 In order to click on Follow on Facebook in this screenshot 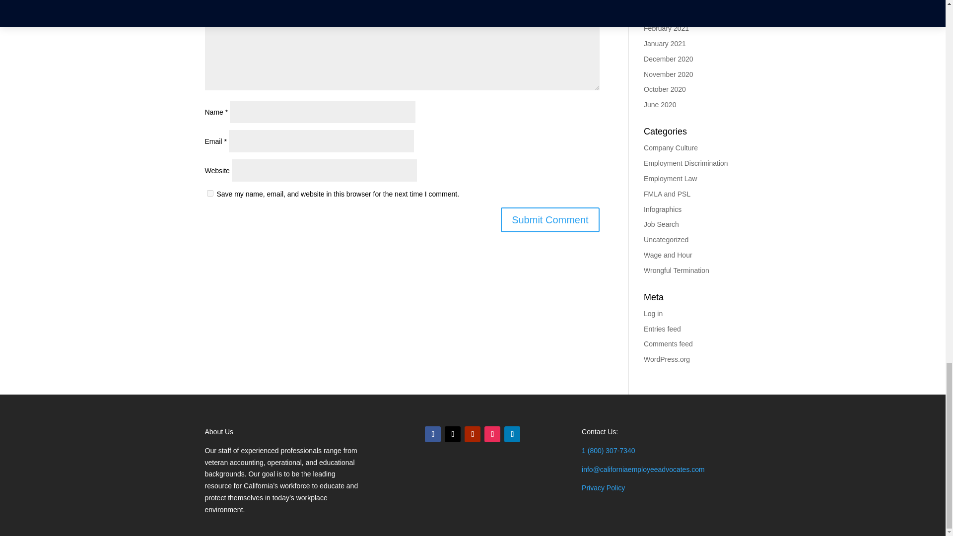, I will do `click(433, 434)`.